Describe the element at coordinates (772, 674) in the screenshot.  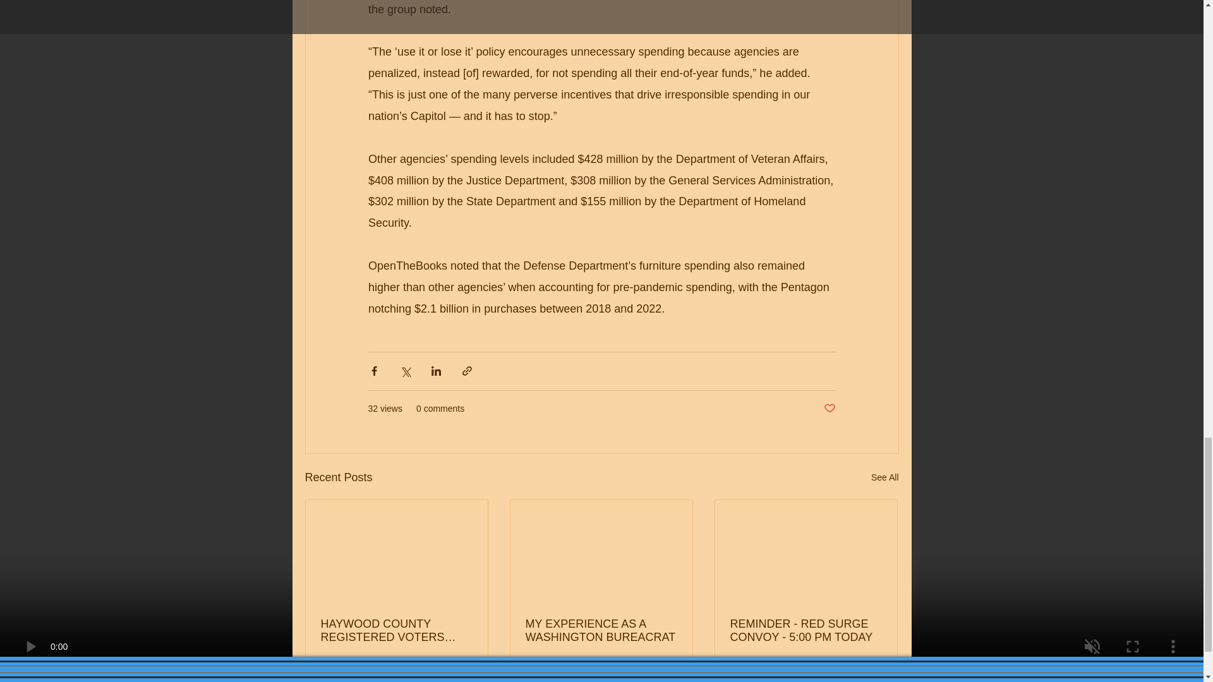
I see `Post not marked as liked` at that location.